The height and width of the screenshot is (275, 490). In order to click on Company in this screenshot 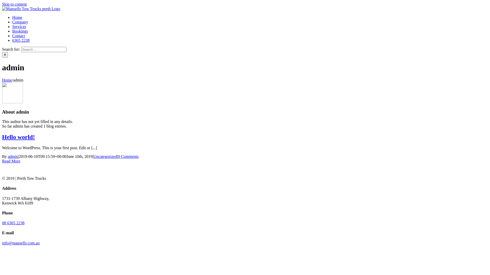, I will do `click(20, 22)`.